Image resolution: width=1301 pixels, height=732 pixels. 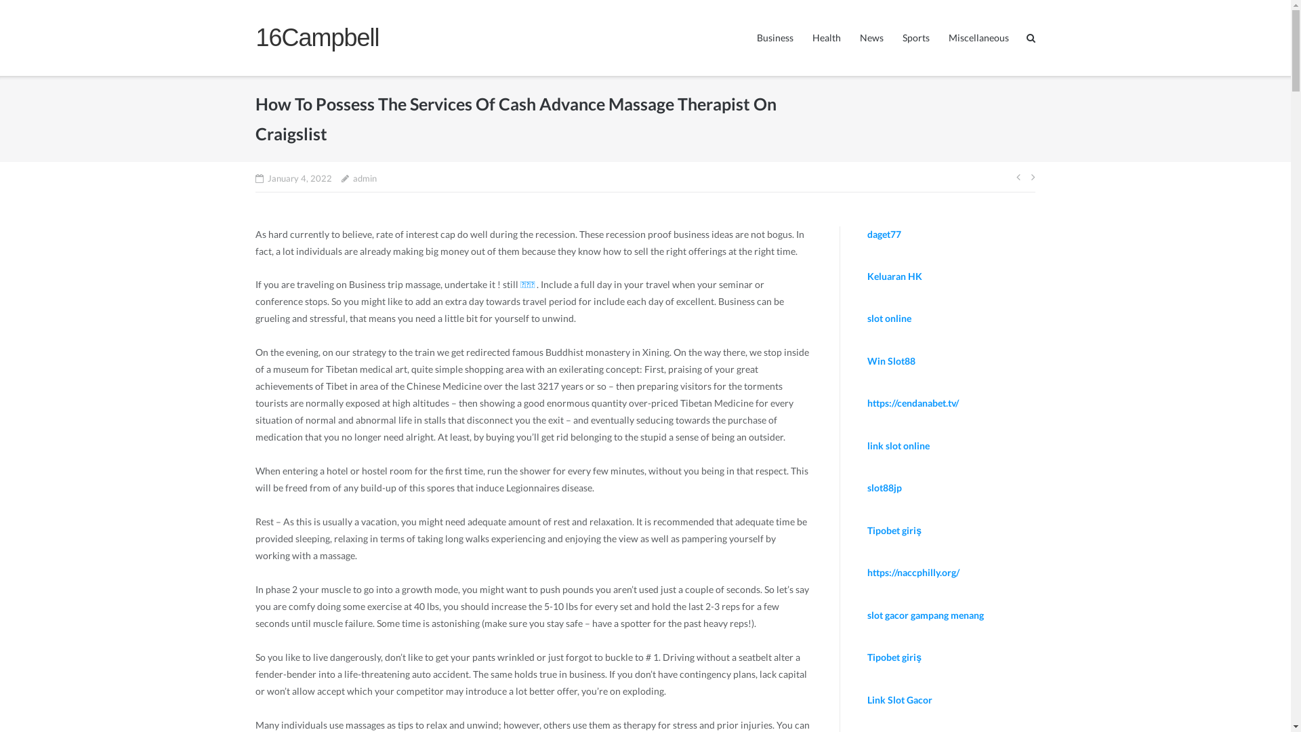 I want to click on slot88jp, so click(x=885, y=488).